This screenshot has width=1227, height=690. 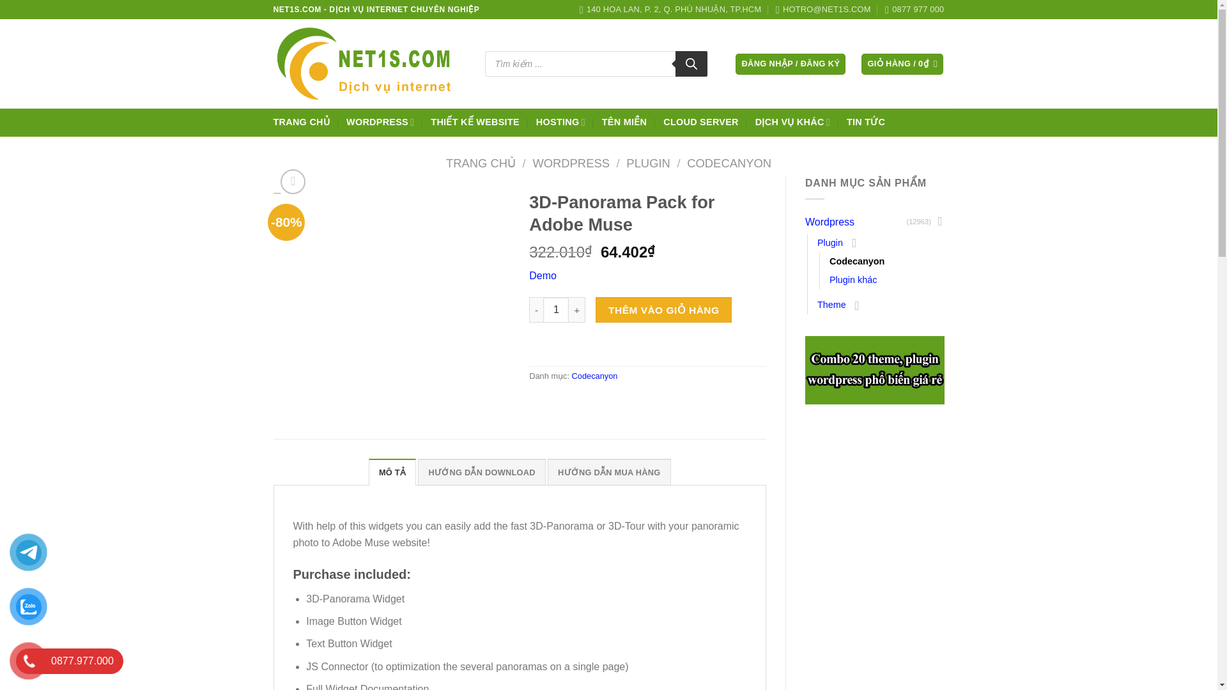 What do you see at coordinates (380, 121) in the screenshot?
I see `WORDPRESS` at bounding box center [380, 121].